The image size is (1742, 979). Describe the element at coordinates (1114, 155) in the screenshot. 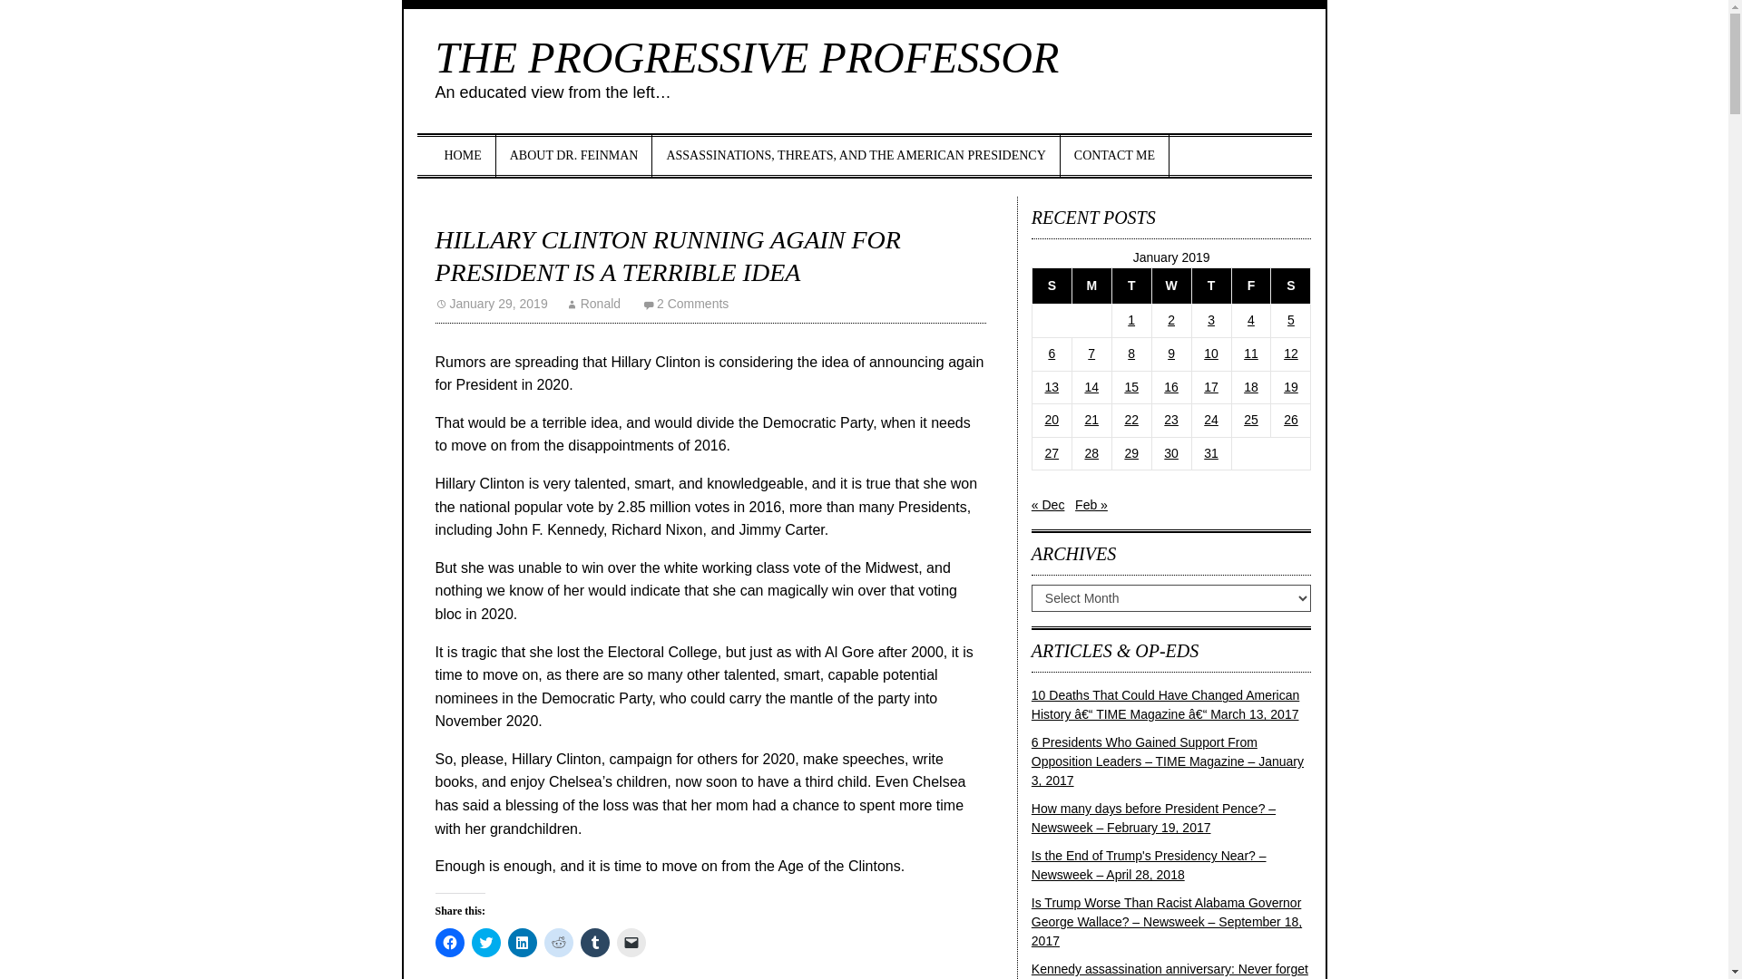

I see `CONTACT ME` at that location.